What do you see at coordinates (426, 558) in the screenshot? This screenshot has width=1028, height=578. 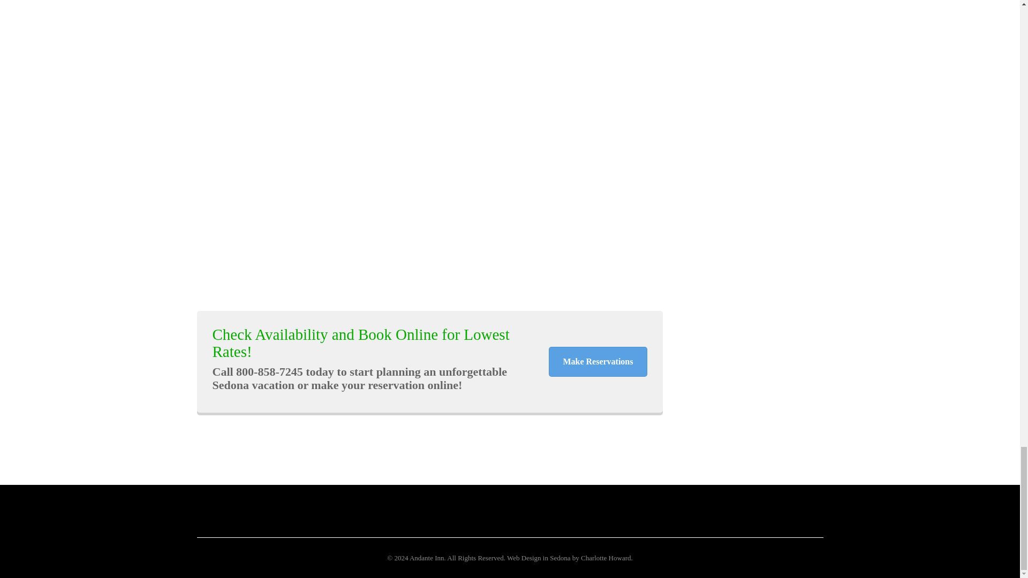 I see `Andante Inn` at bounding box center [426, 558].